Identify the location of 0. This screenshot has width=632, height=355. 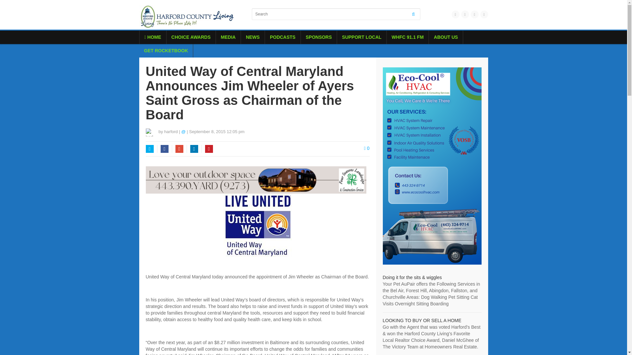
(367, 148).